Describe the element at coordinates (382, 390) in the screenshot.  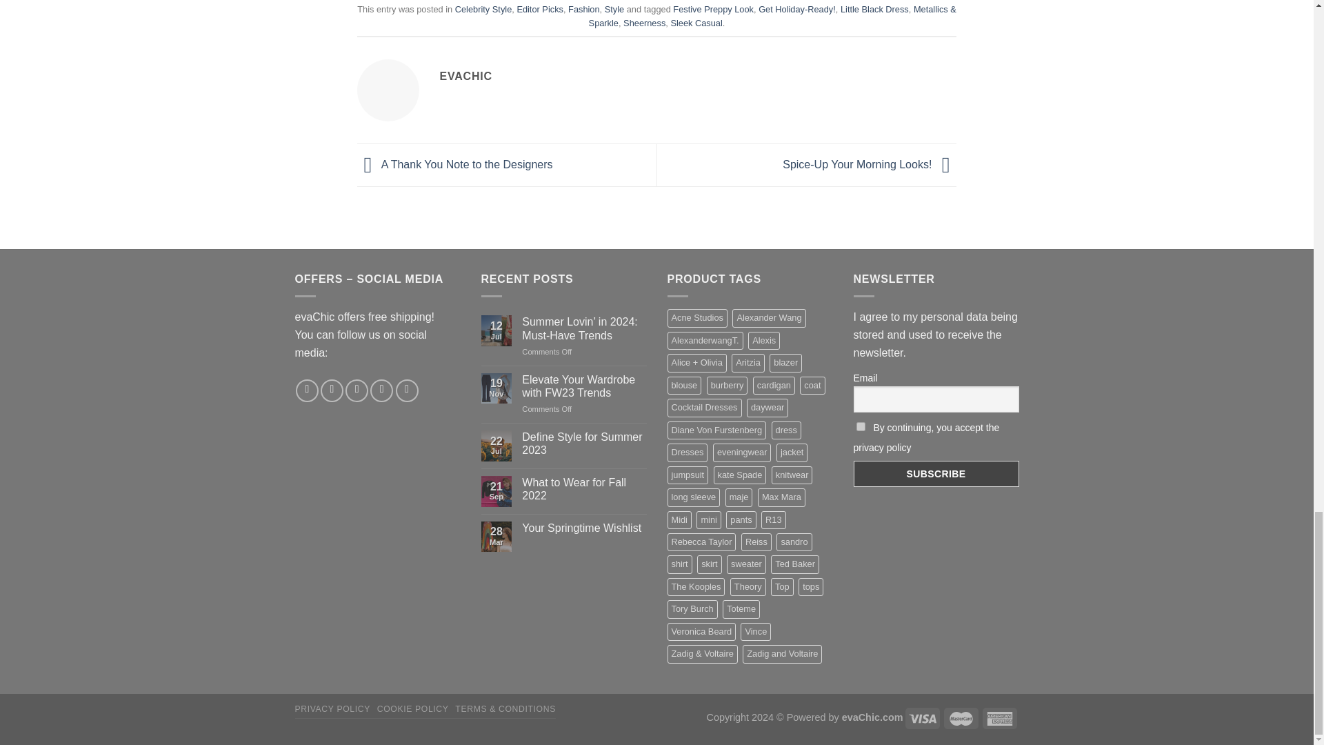
I see `Send us an email` at that location.